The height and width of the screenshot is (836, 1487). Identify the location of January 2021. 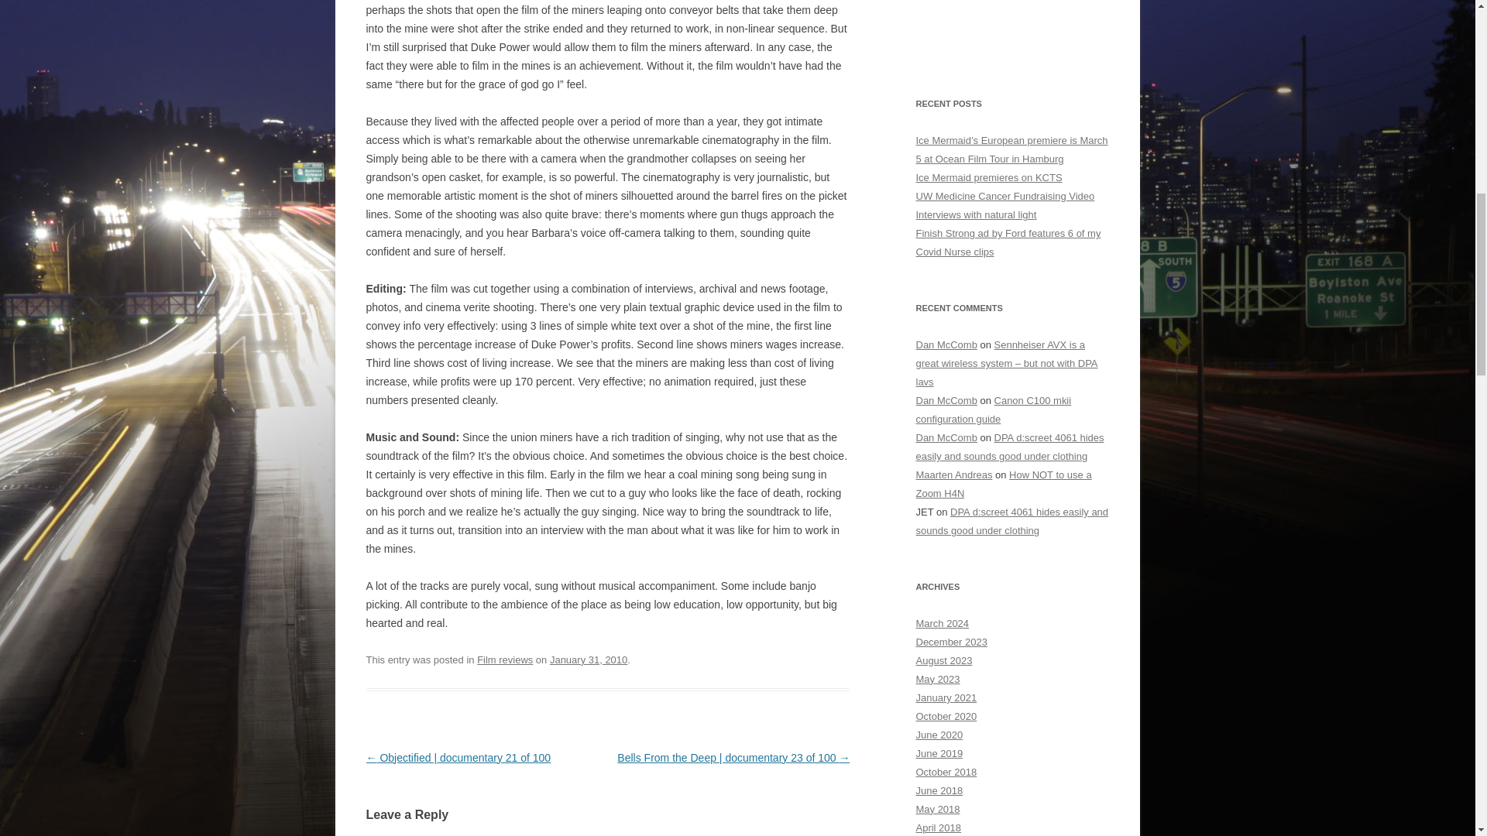
(946, 698).